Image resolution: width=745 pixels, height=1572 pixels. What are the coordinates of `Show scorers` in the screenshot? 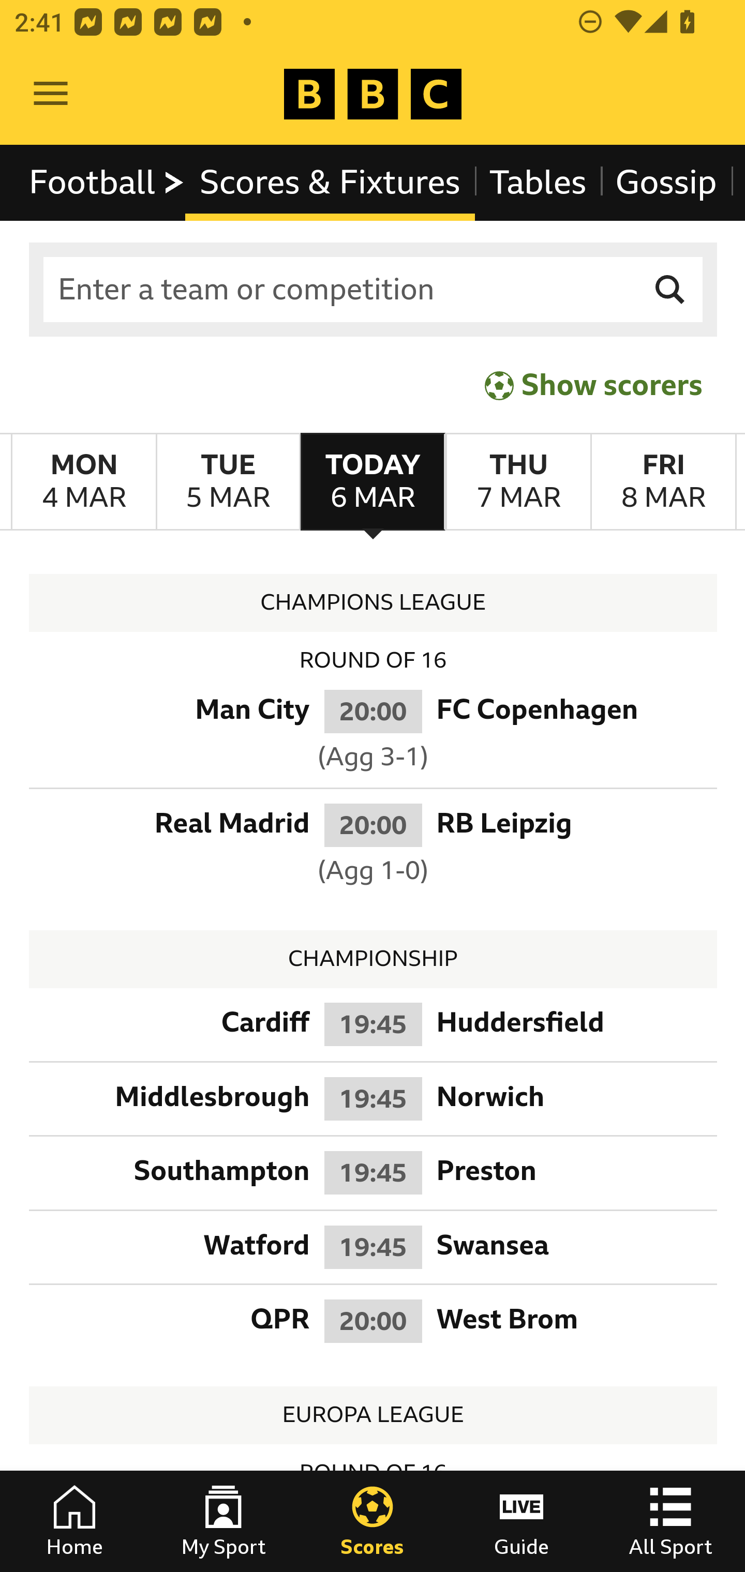 It's located at (593, 385).